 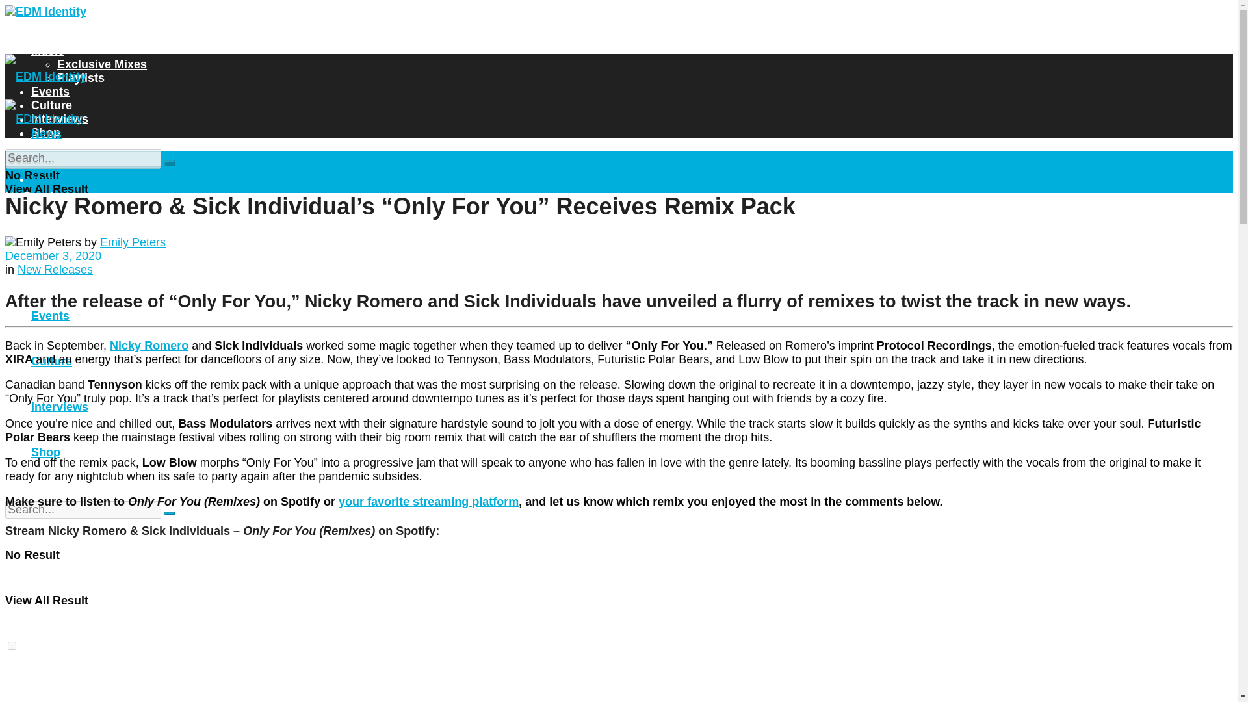 I want to click on Nicky Romero, so click(x=148, y=346).